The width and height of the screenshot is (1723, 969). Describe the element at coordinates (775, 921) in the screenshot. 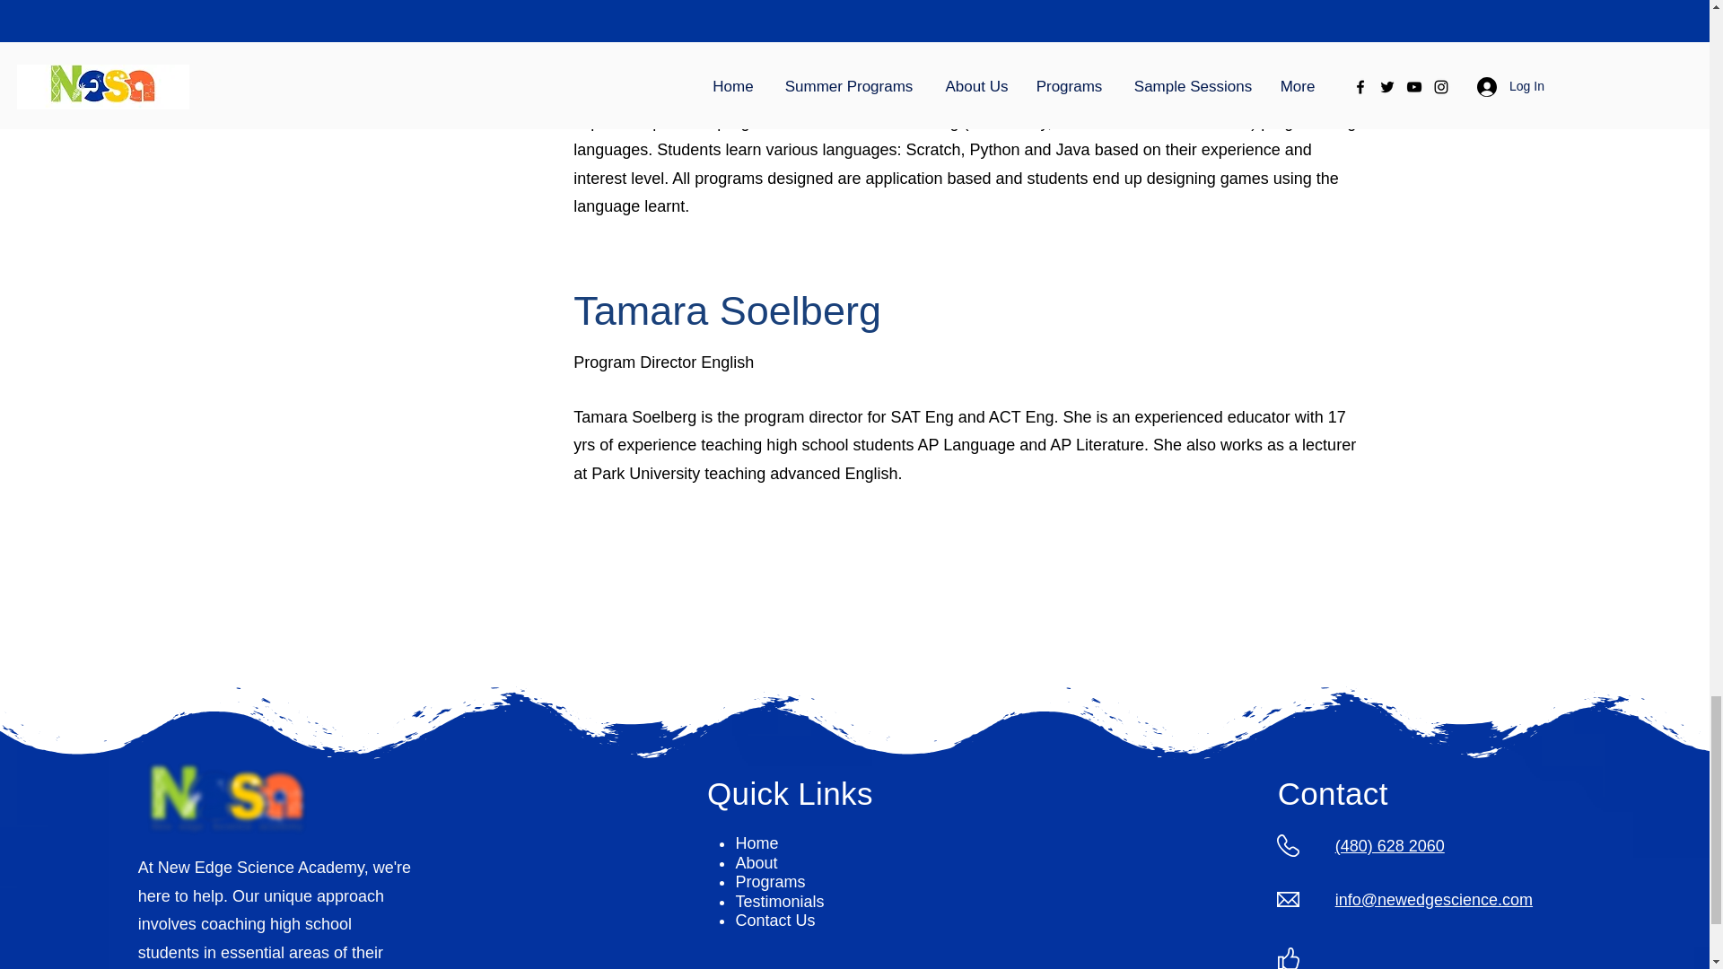

I see `Contact Us` at that location.